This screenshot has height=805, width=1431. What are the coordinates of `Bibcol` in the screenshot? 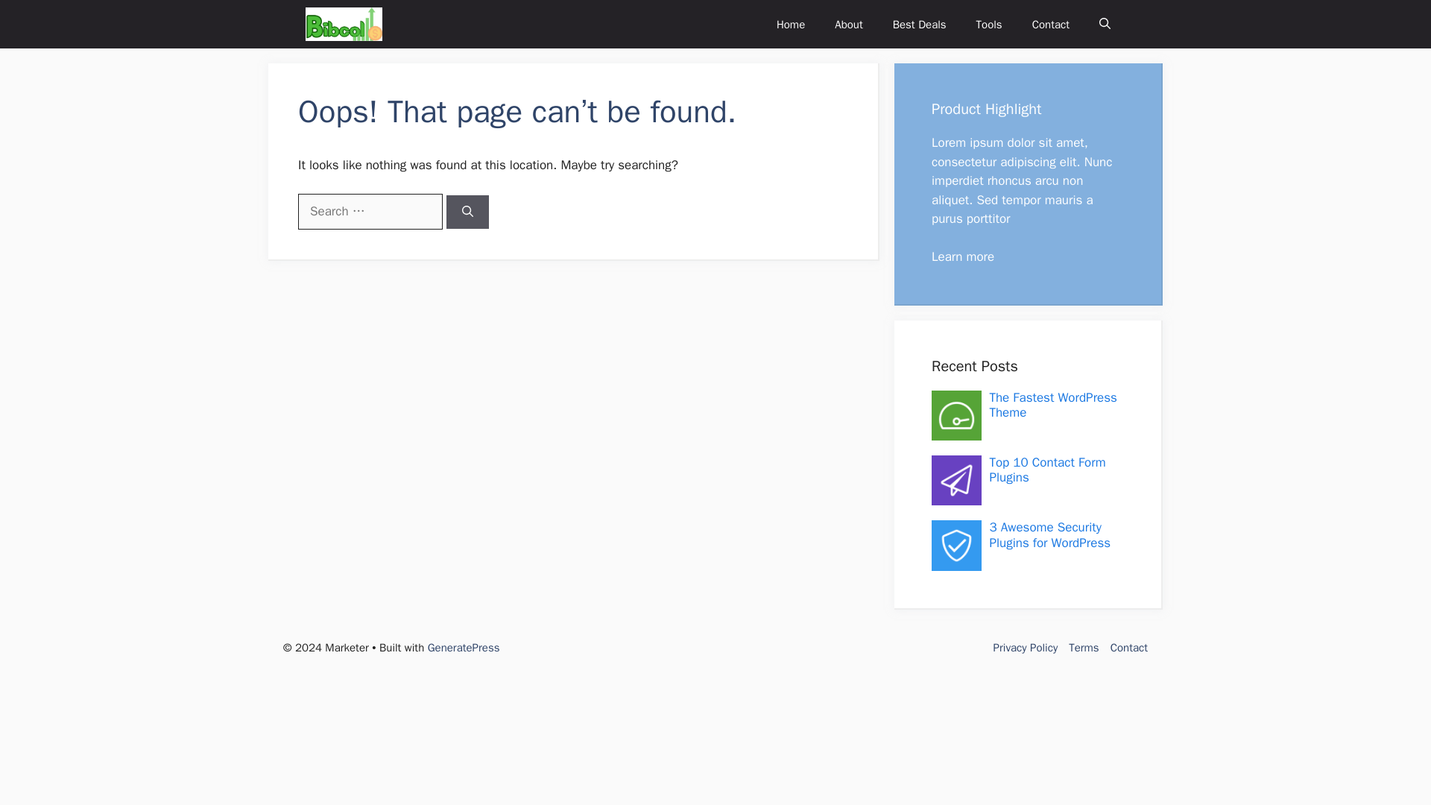 It's located at (344, 24).